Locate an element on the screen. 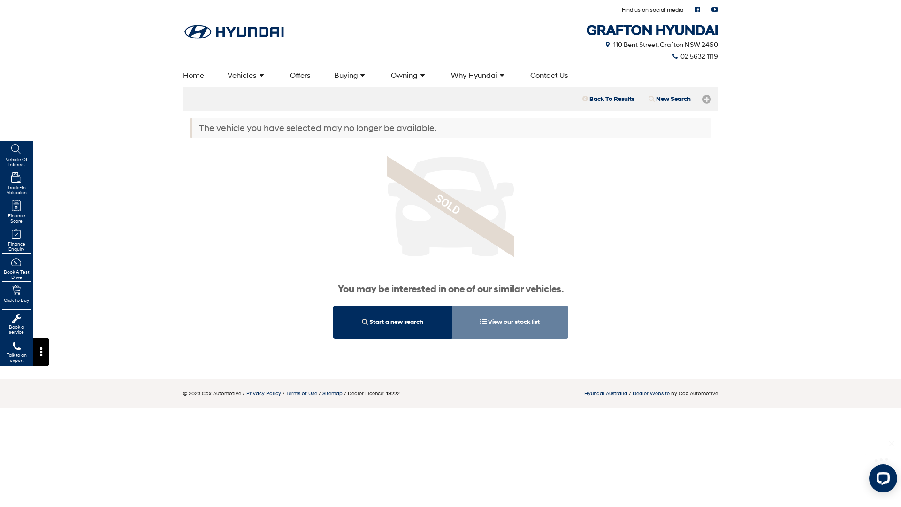 This screenshot has height=507, width=901. Book a service is located at coordinates (16, 324).